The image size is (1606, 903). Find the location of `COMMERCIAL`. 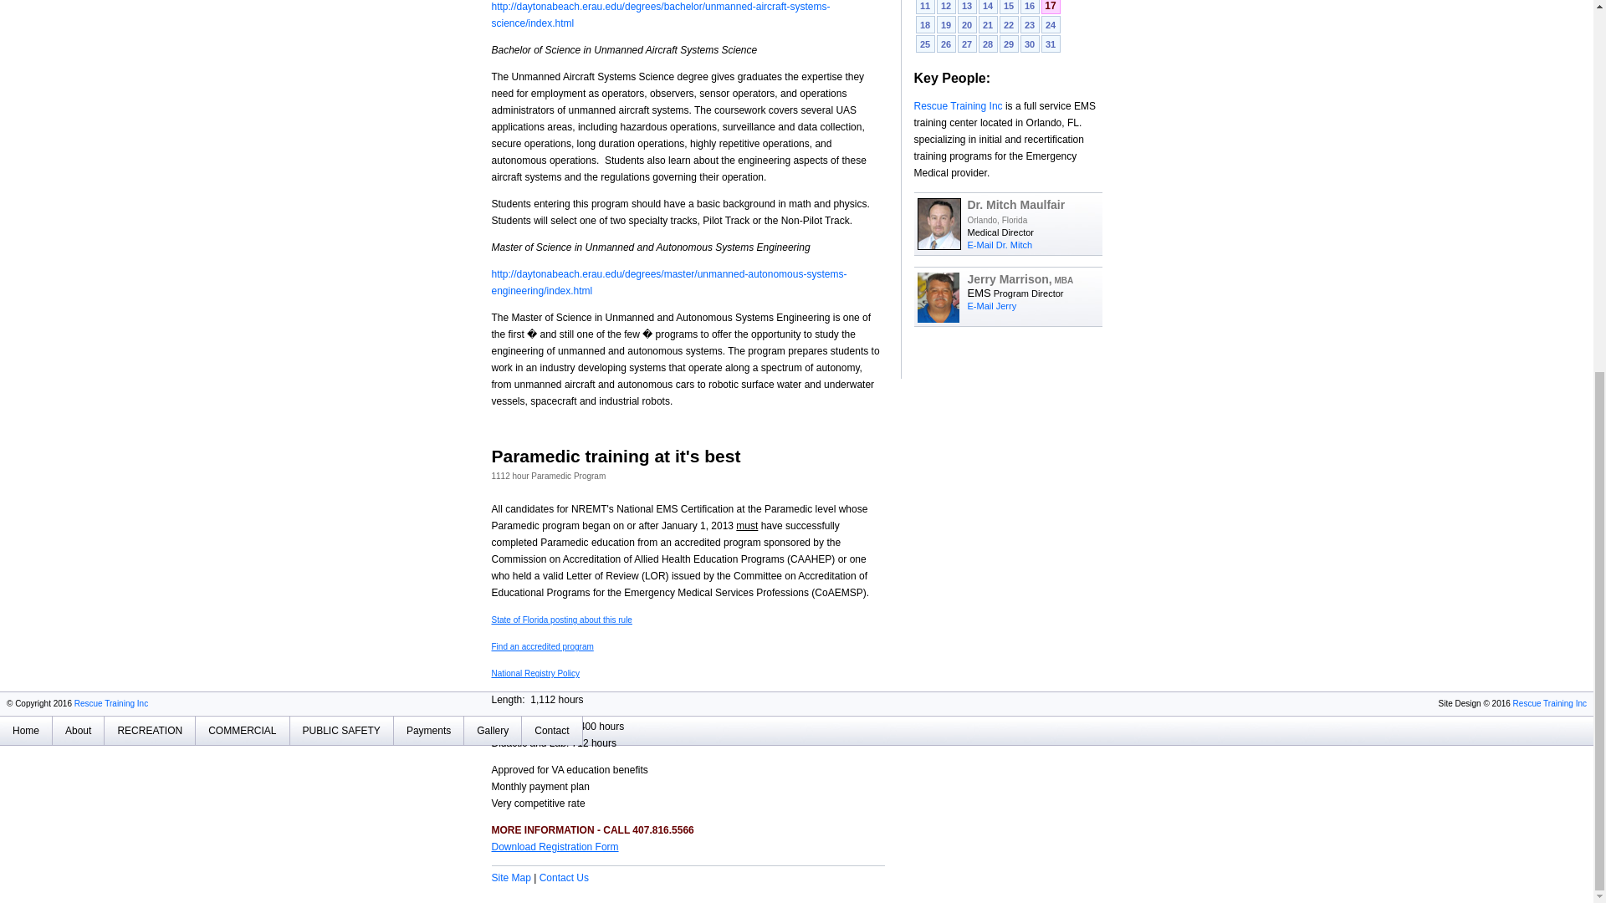

COMMERCIAL is located at coordinates (243, 731).